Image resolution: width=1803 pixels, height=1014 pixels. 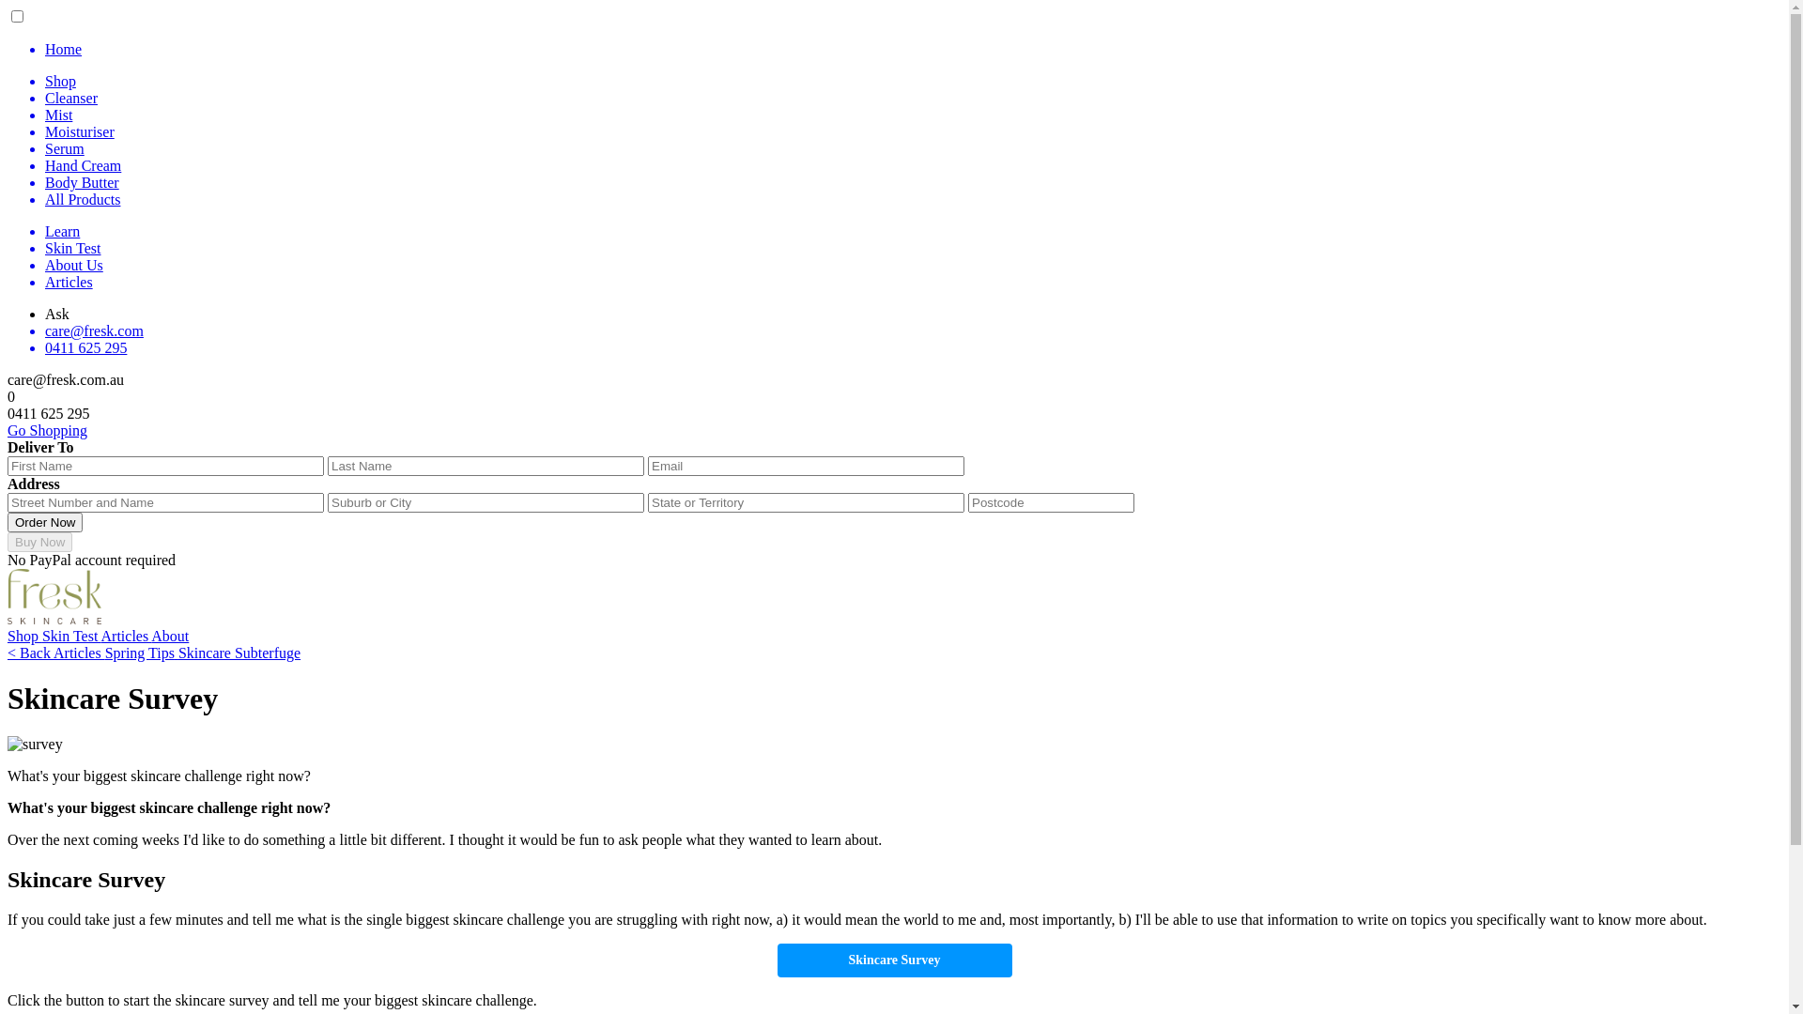 What do you see at coordinates (79, 653) in the screenshot?
I see `Articles` at bounding box center [79, 653].